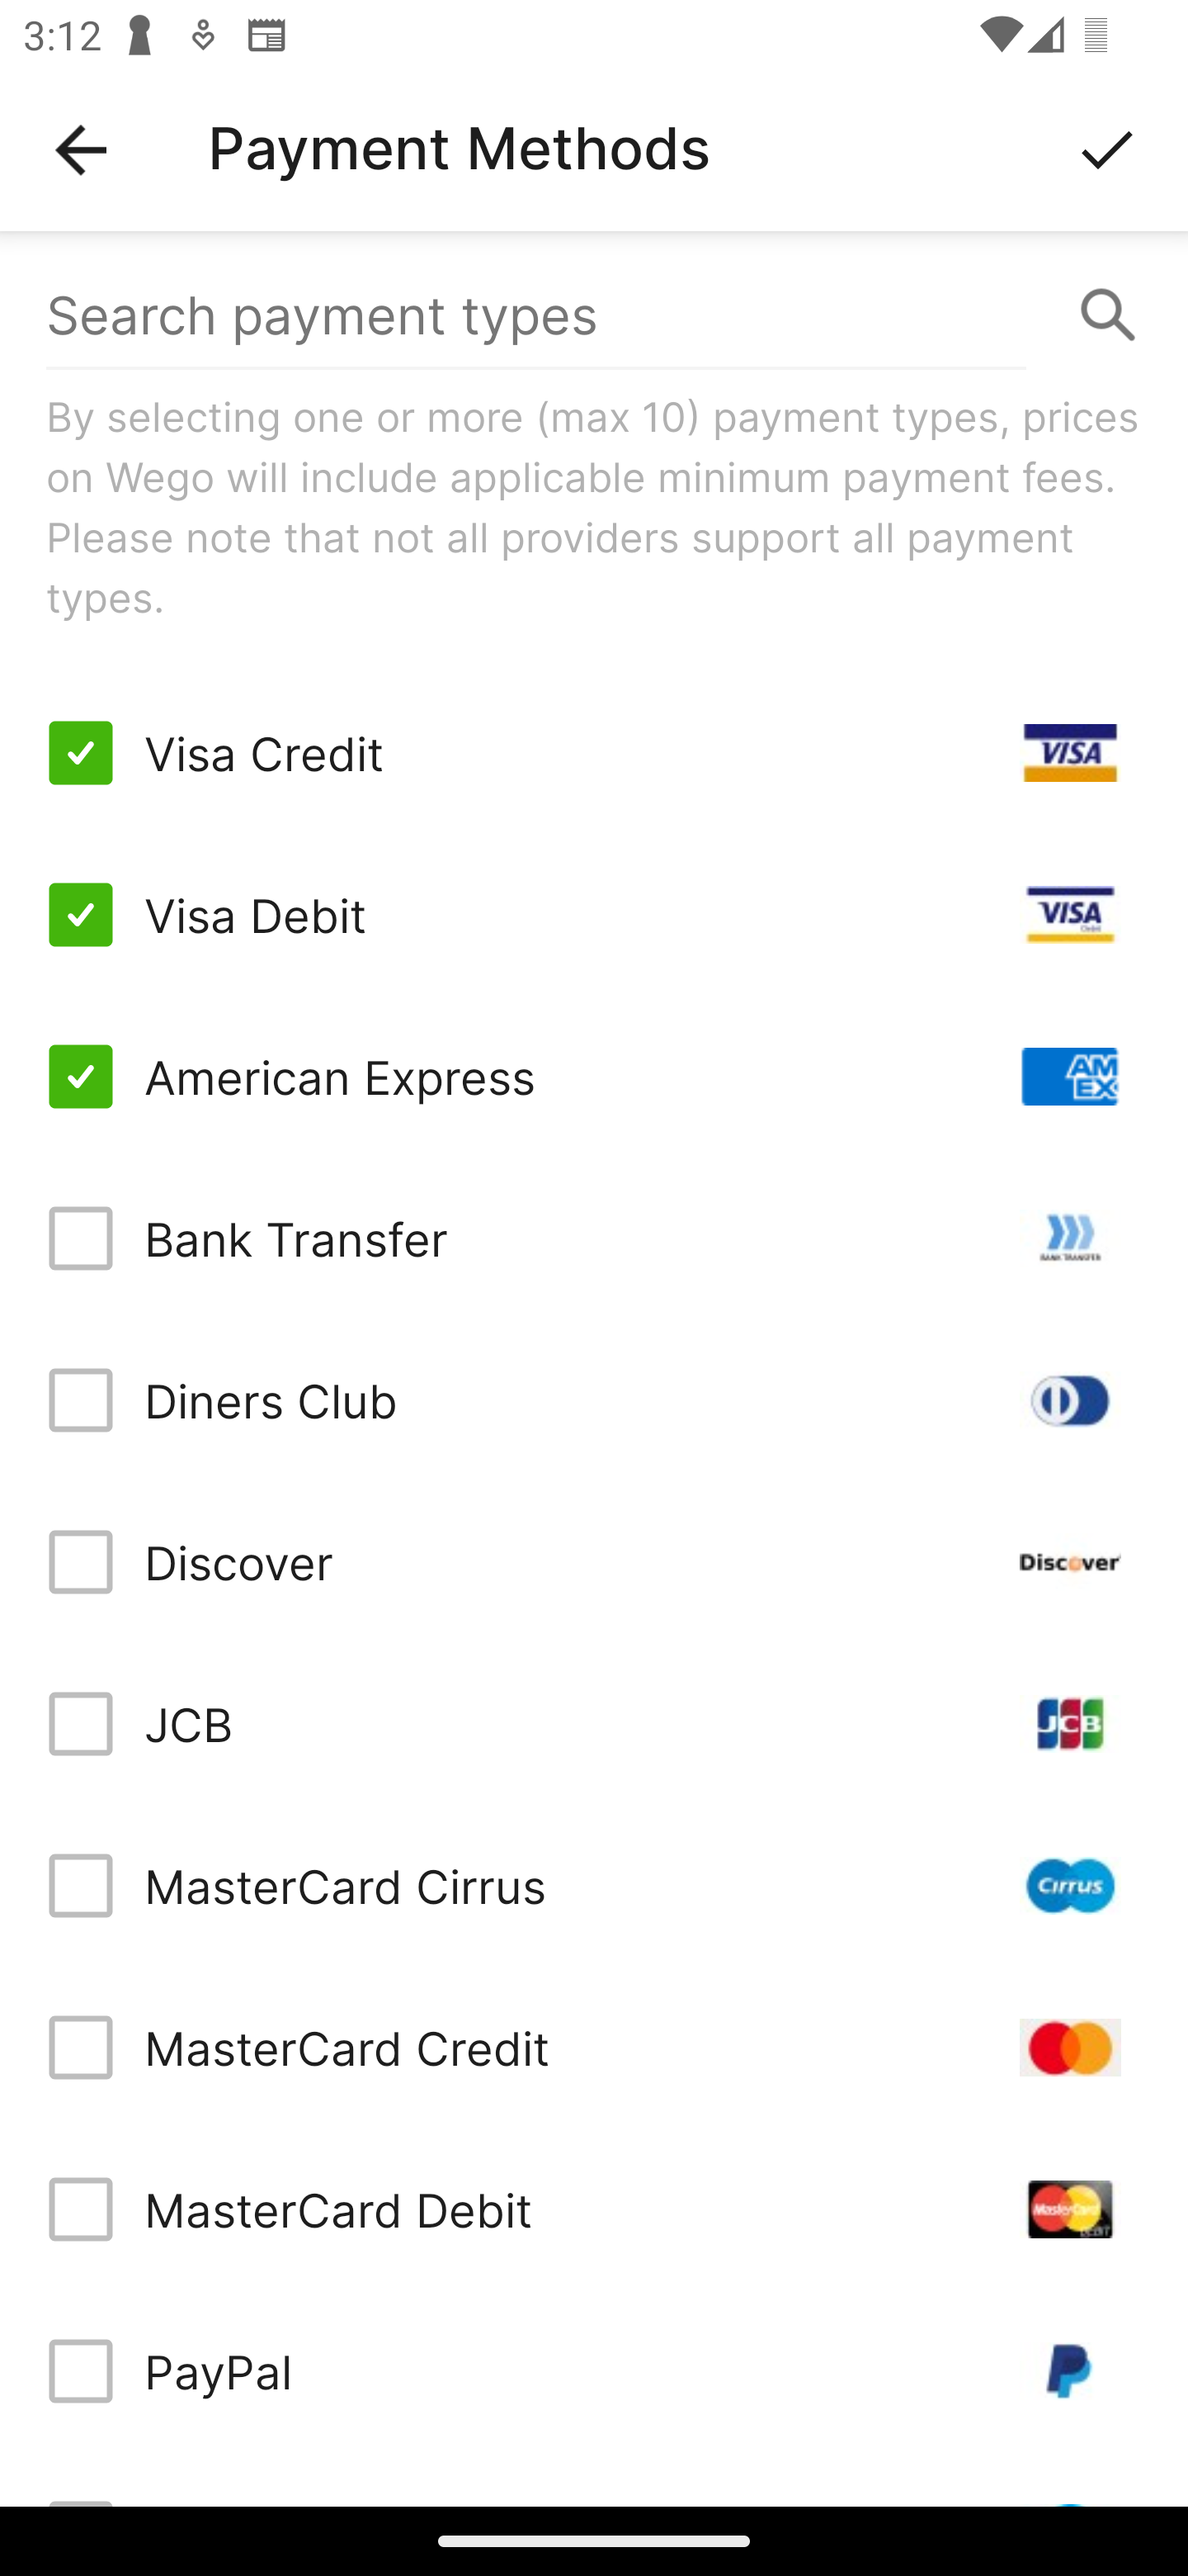  Describe the element at coordinates (594, 753) in the screenshot. I see `Visa Credit` at that location.